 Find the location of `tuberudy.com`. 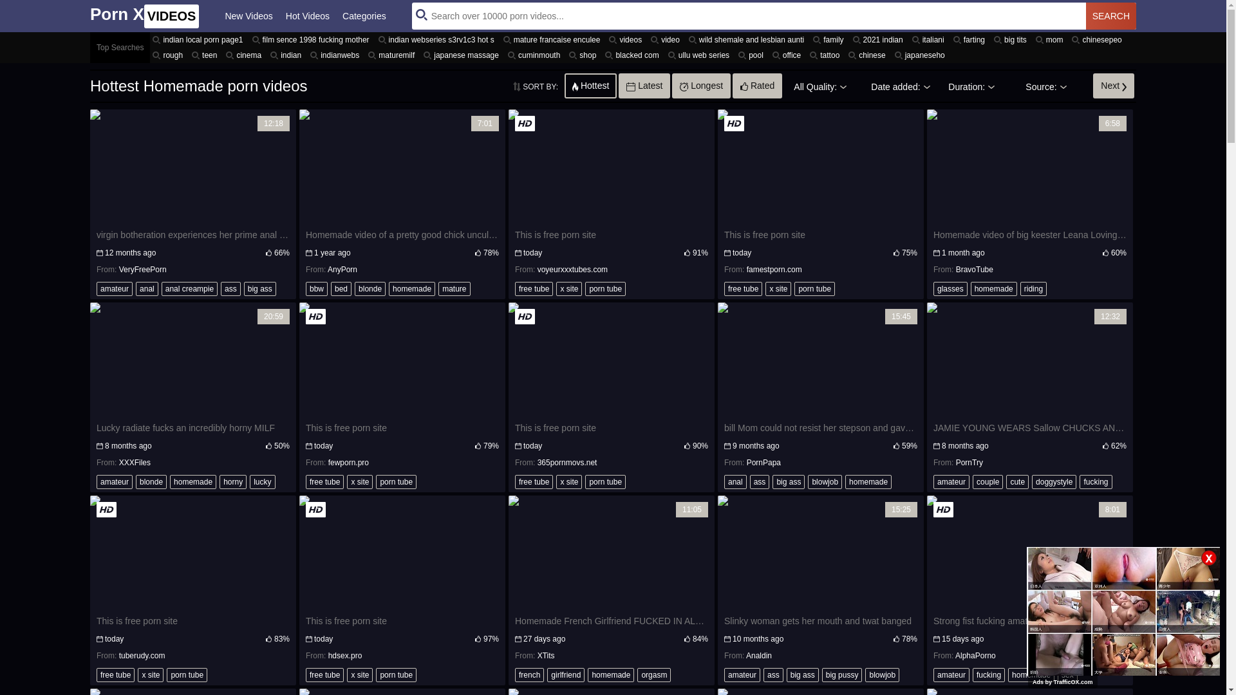

tuberudy.com is located at coordinates (142, 656).